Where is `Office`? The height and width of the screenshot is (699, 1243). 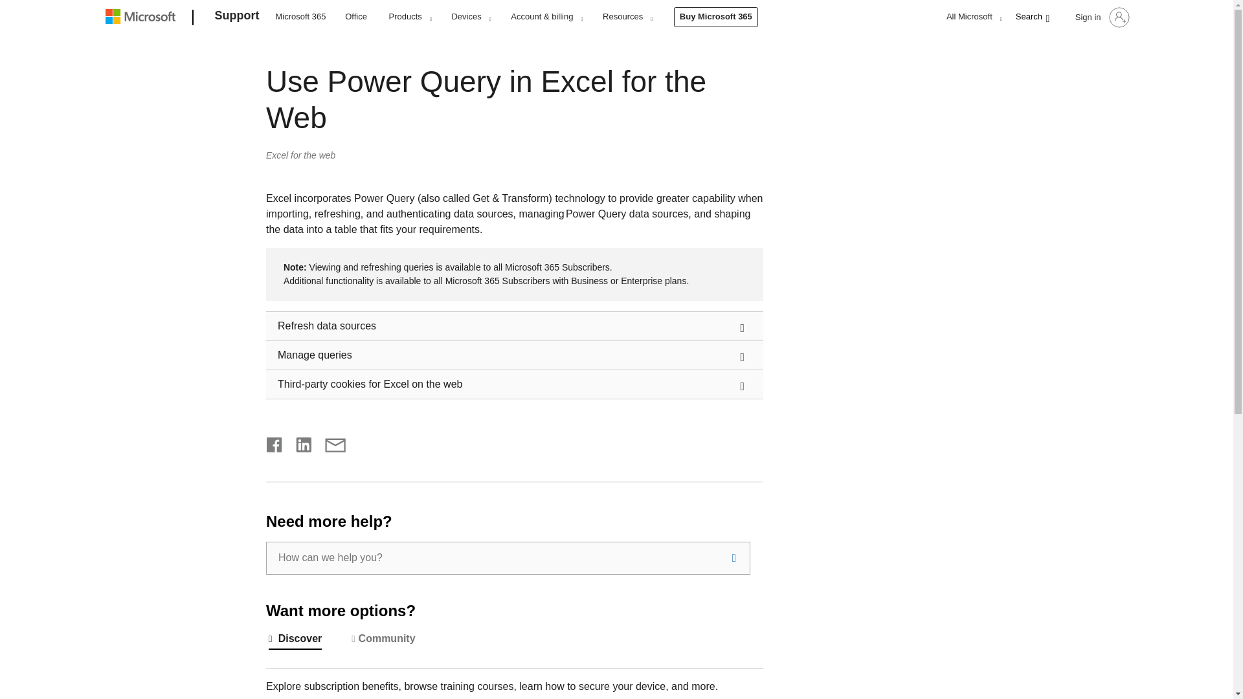
Office is located at coordinates (356, 16).